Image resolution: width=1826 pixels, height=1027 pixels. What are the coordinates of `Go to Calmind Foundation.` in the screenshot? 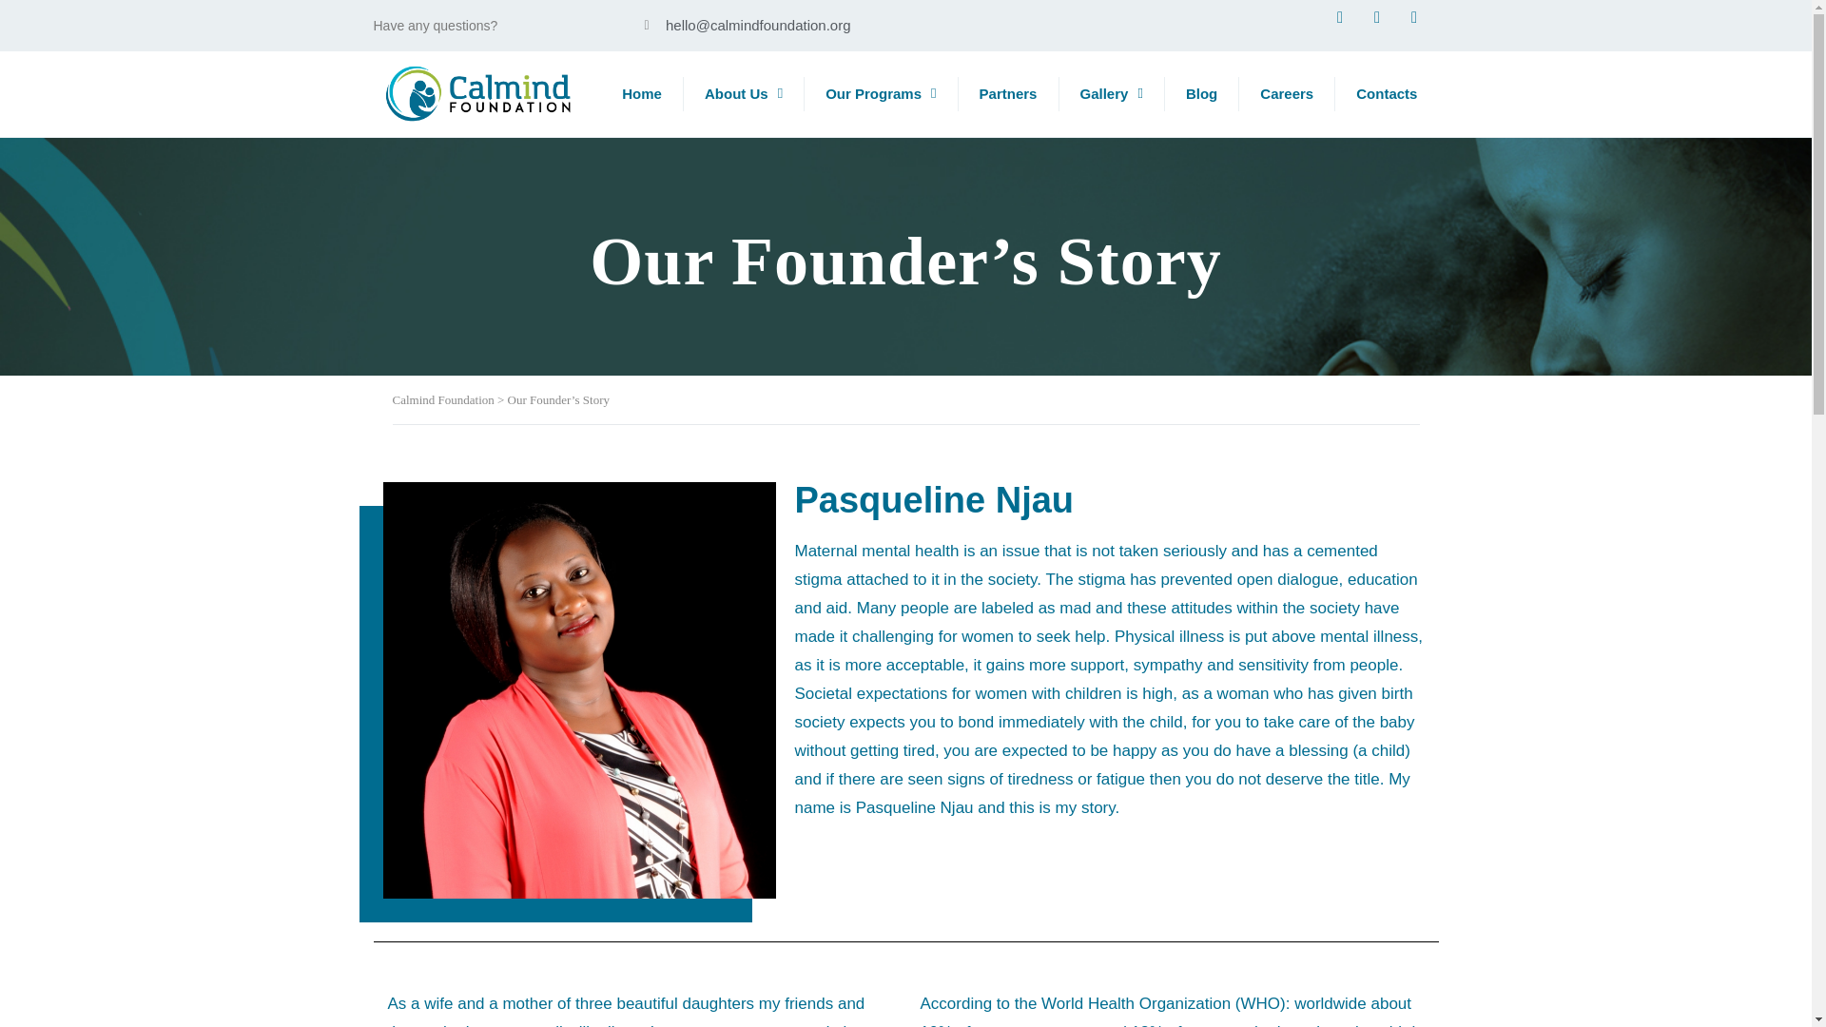 It's located at (442, 399).